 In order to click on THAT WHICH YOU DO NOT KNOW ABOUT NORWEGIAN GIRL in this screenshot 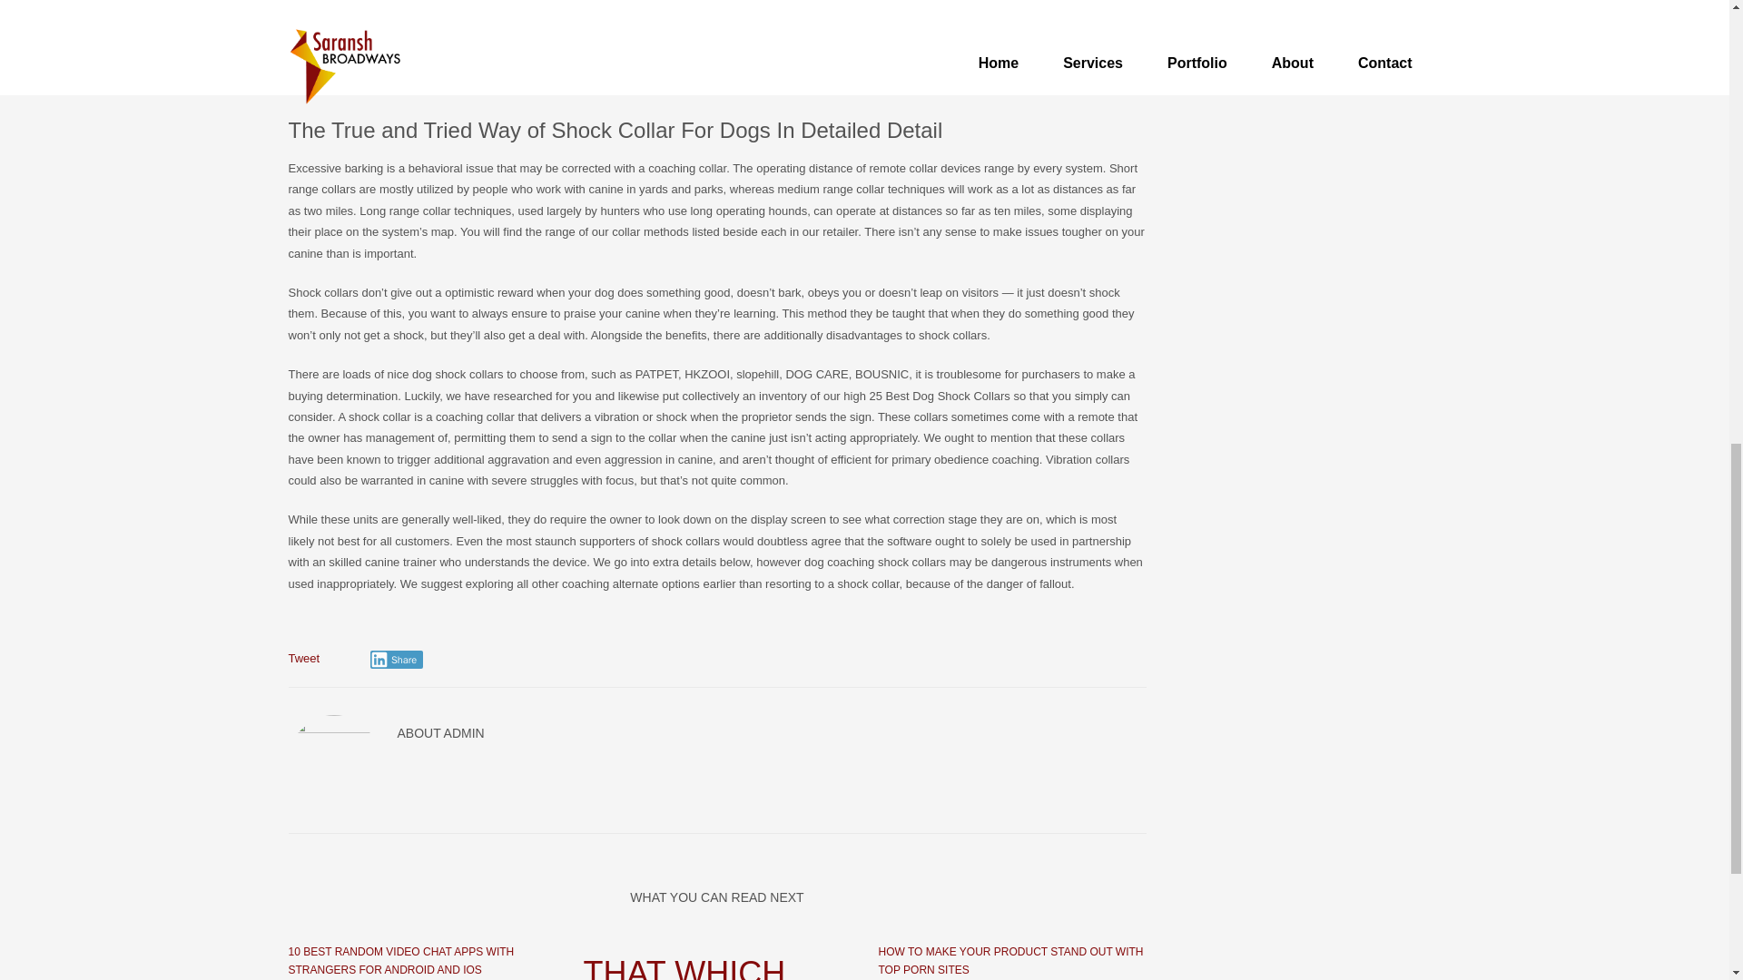, I will do `click(715, 967)`.